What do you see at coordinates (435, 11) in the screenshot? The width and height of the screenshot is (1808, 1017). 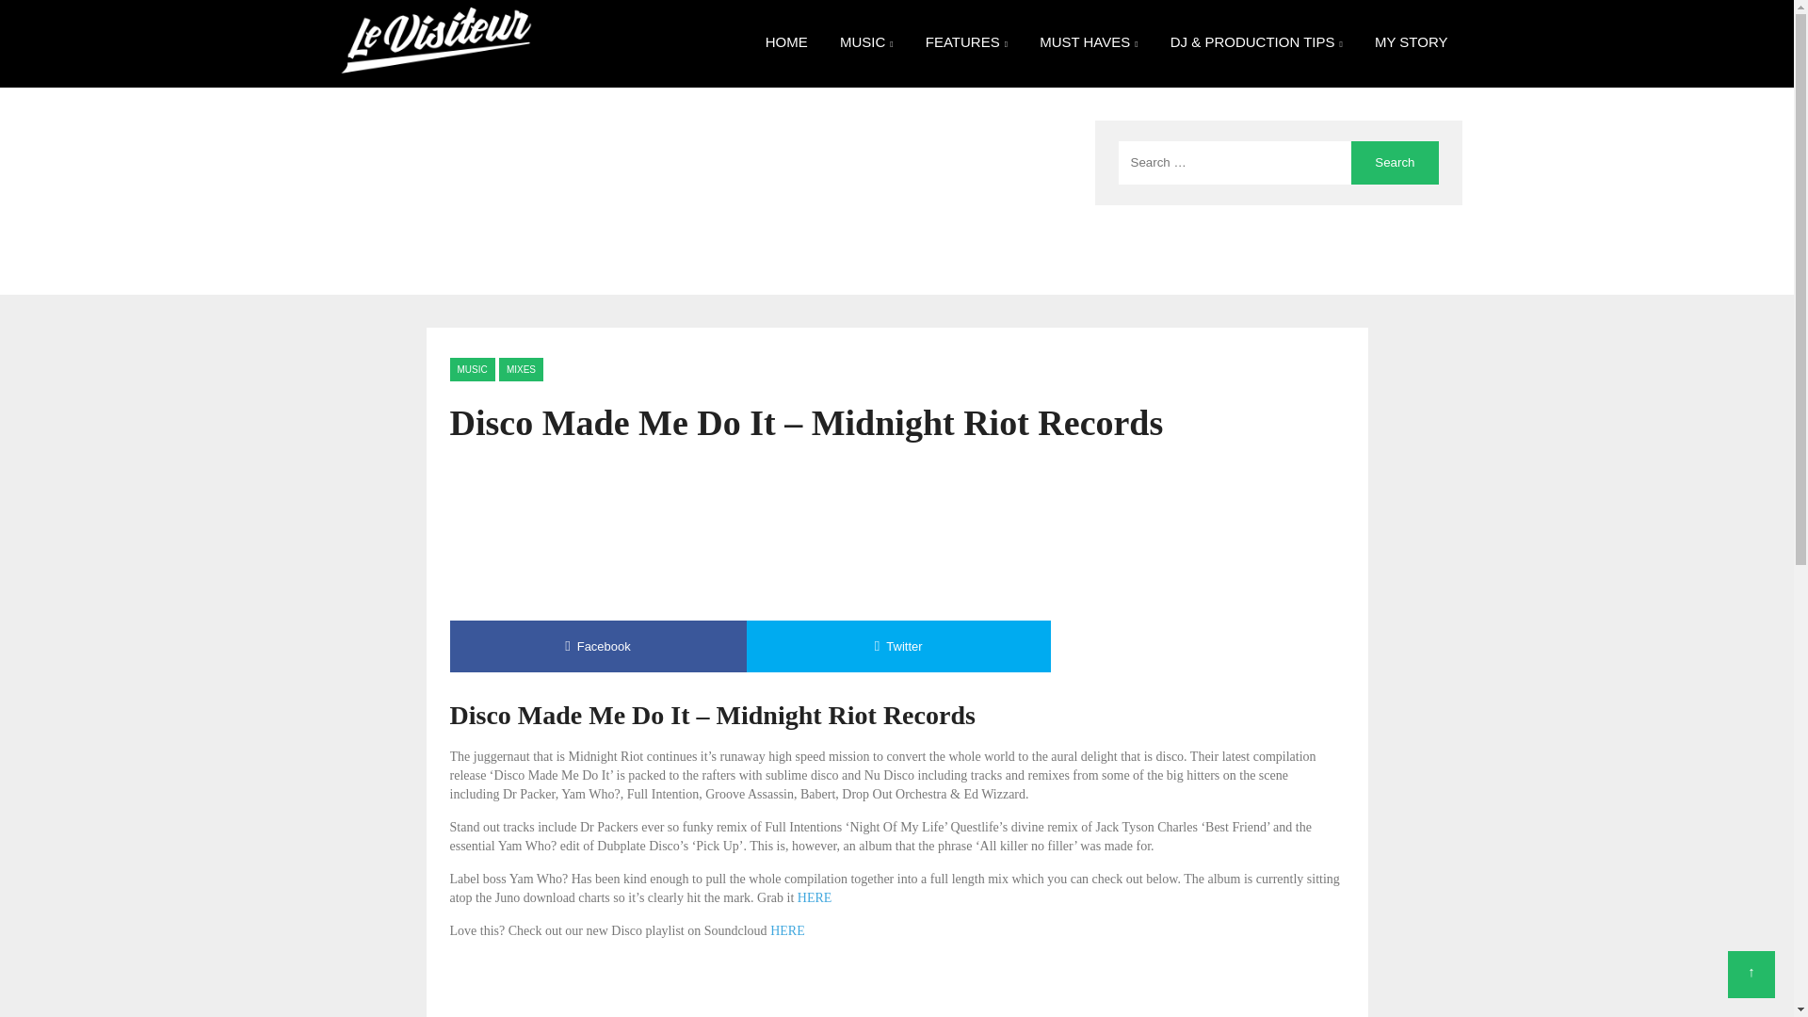 I see `Le Visiteur Online` at bounding box center [435, 11].